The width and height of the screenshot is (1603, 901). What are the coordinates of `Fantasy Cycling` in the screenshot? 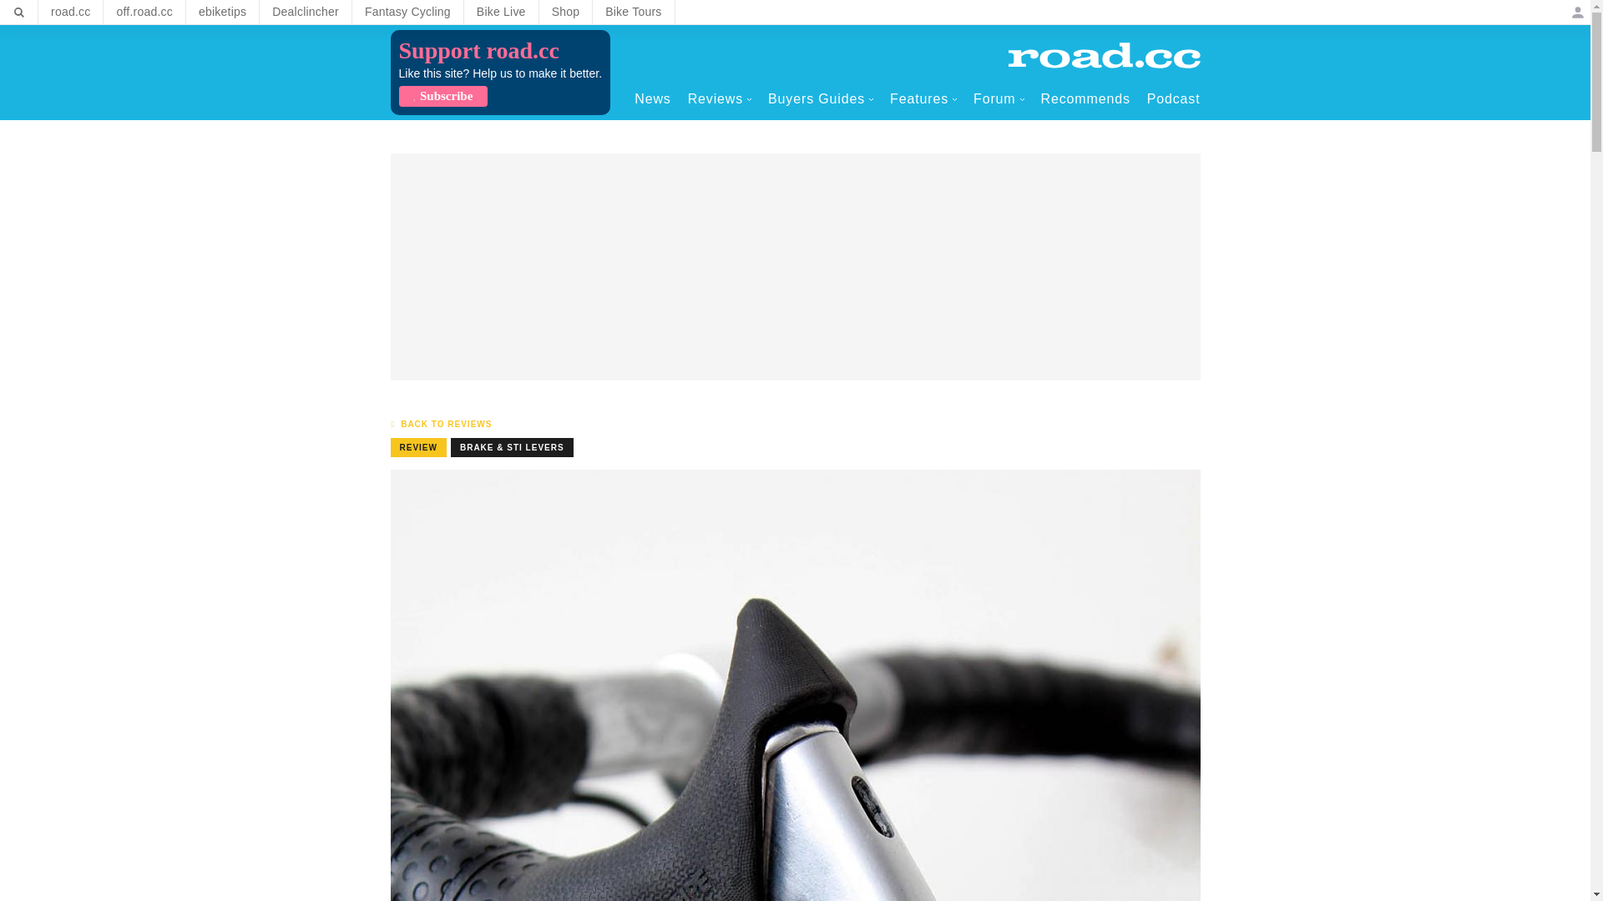 It's located at (407, 12).